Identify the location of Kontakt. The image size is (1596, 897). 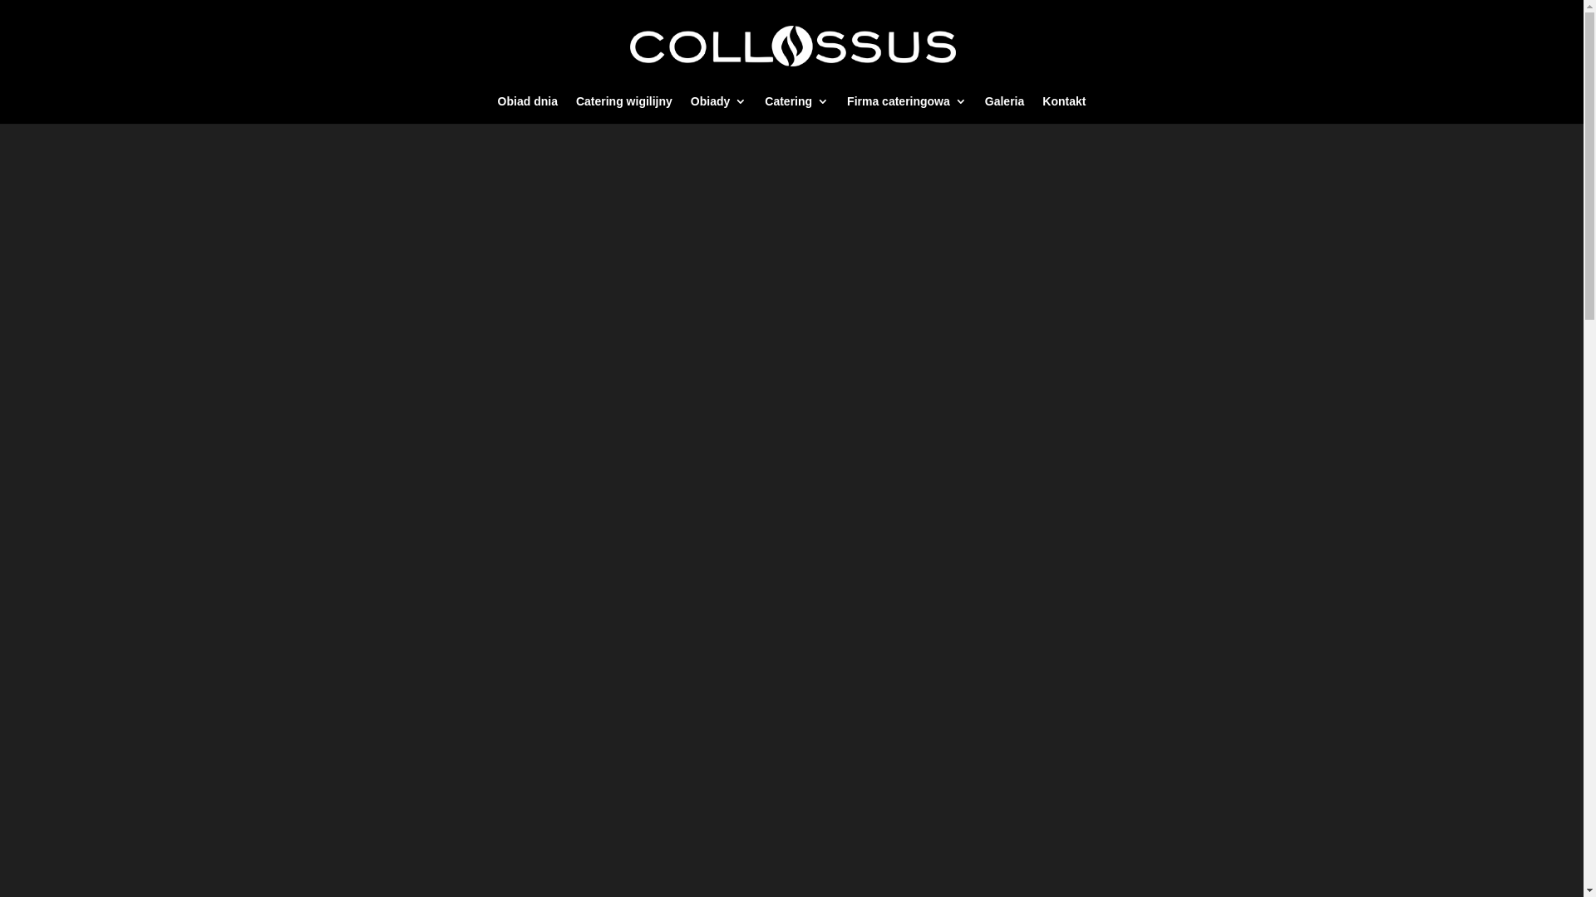
(1064, 110).